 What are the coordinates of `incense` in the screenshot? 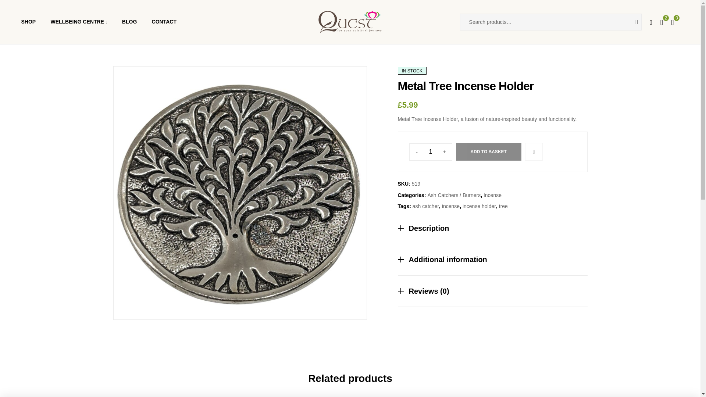 It's located at (450, 206).